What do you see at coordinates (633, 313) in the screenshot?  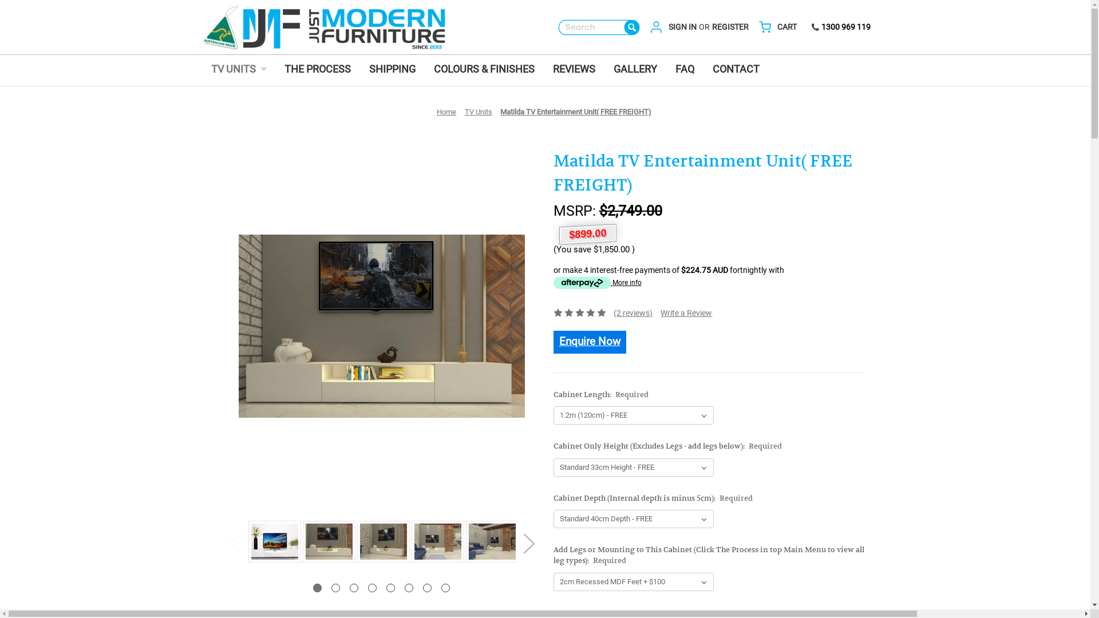 I see `(2 reviews)` at bounding box center [633, 313].